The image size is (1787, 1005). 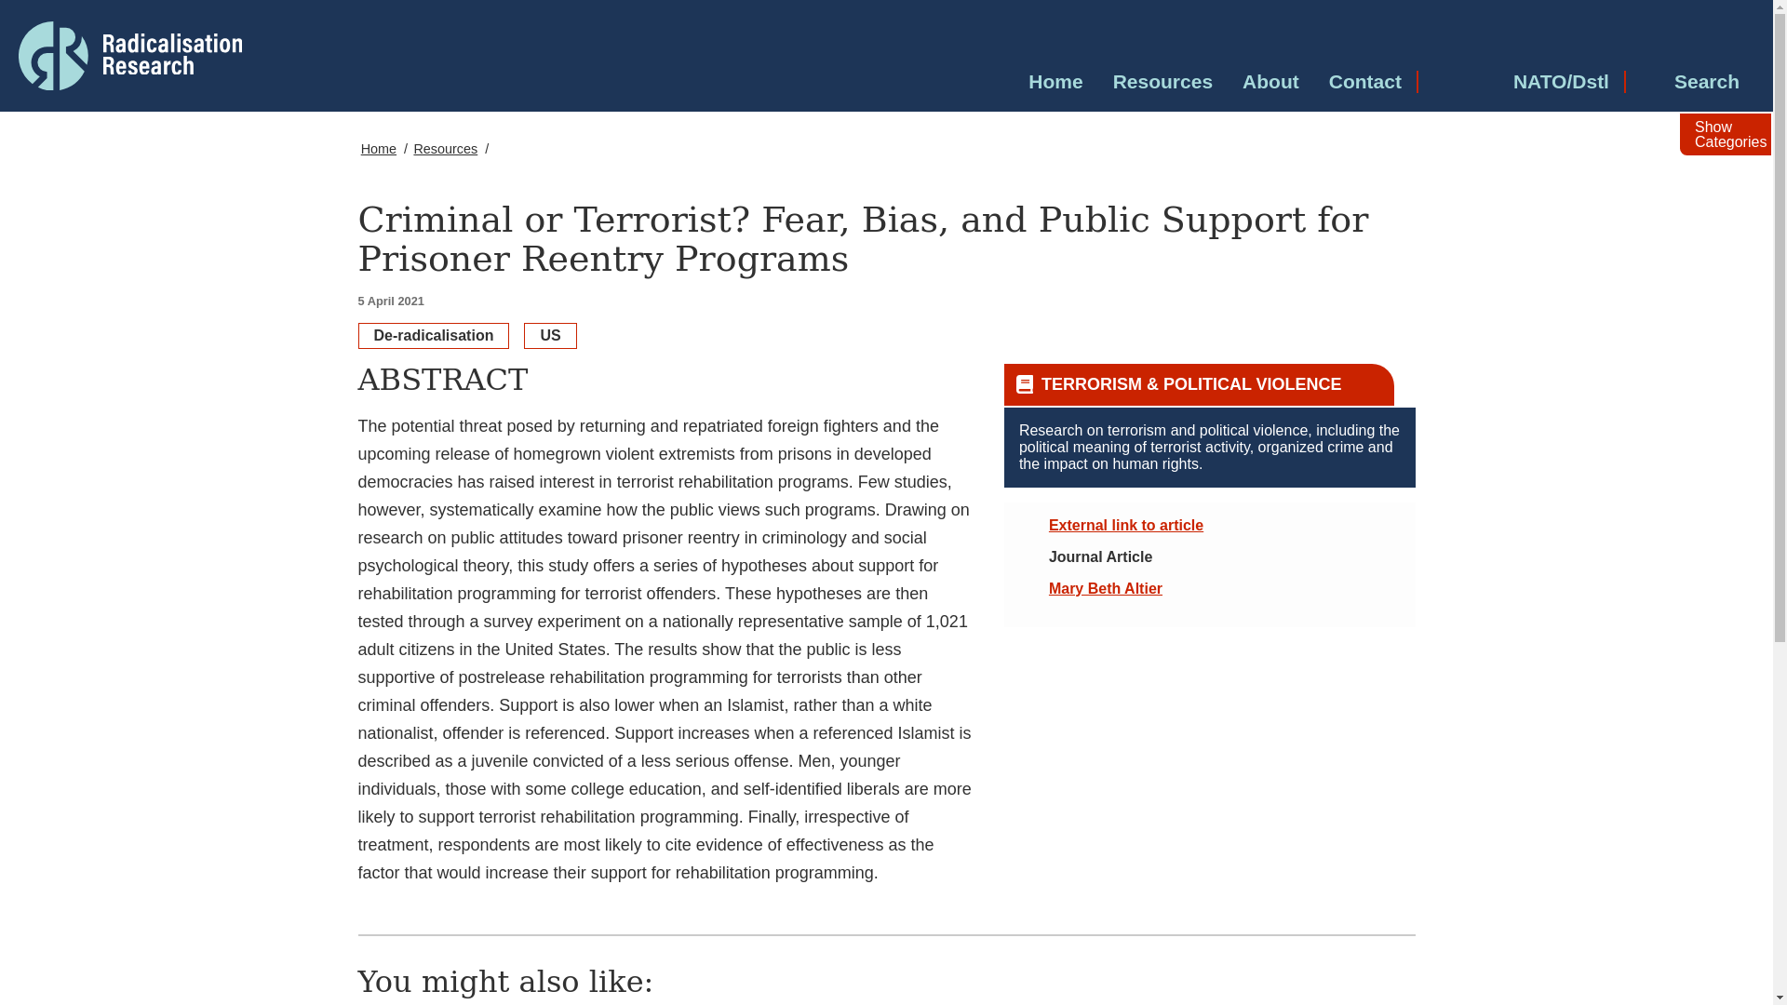 What do you see at coordinates (129, 56) in the screenshot?
I see `Radicalisation Research` at bounding box center [129, 56].